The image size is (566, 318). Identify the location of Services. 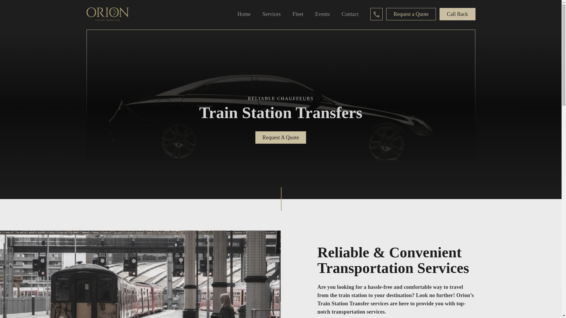
(271, 14).